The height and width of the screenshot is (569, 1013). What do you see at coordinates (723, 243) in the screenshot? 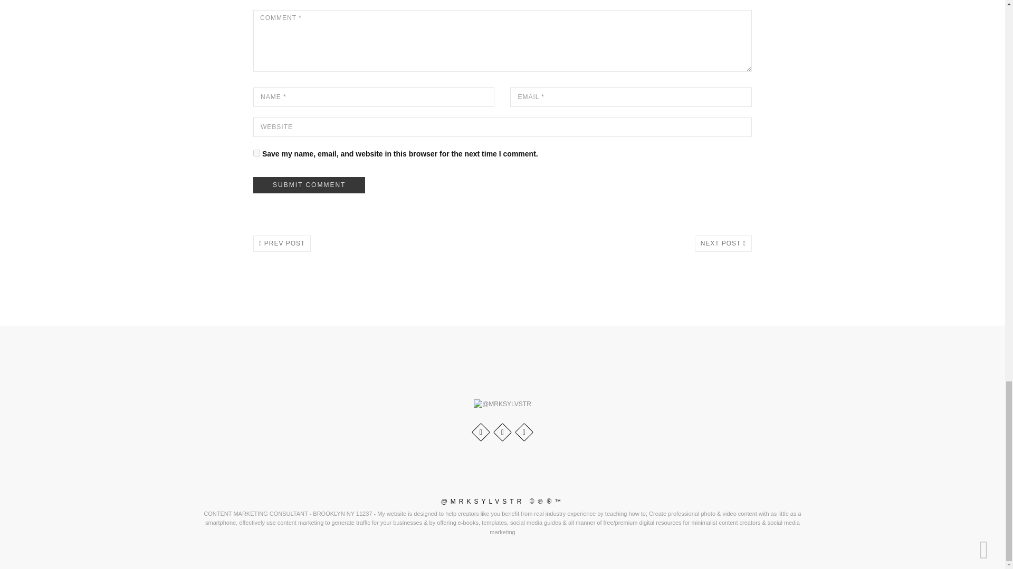
I see `NEXT POST ` at bounding box center [723, 243].